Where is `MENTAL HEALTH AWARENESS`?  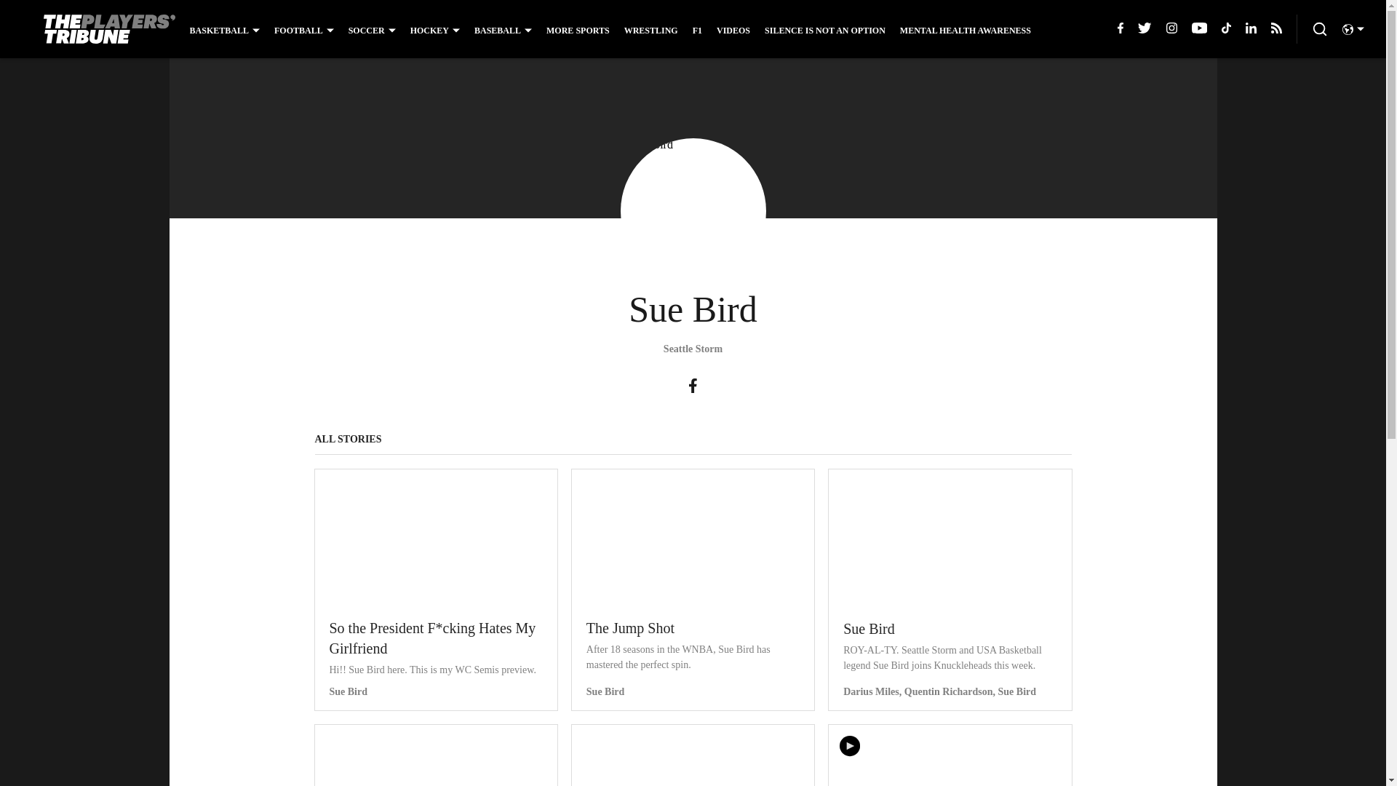 MENTAL HEALTH AWARENESS is located at coordinates (965, 30).